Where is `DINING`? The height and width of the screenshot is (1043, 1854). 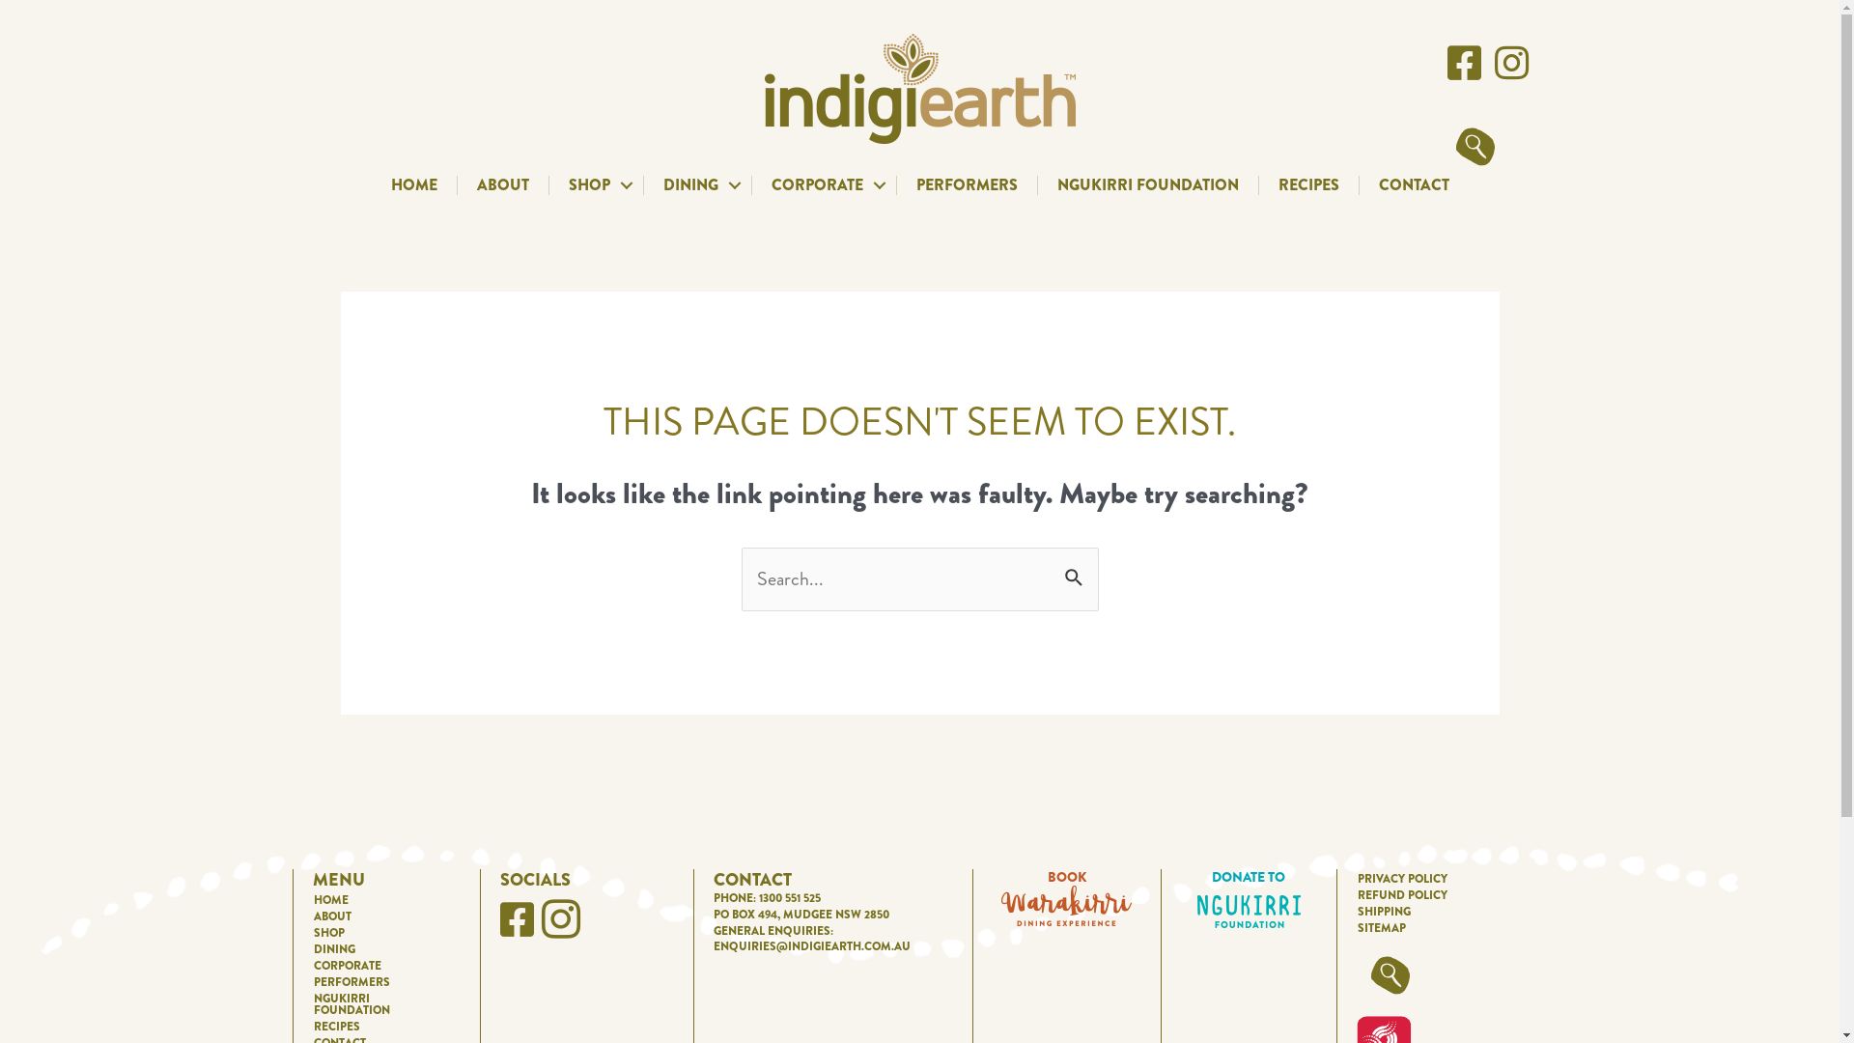
DINING is located at coordinates (697, 185).